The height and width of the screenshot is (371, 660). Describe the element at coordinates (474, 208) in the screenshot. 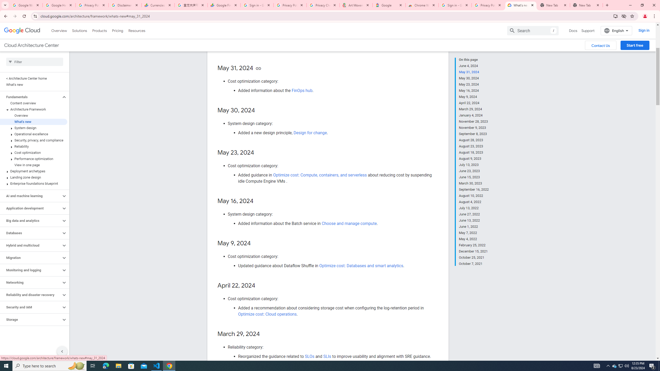

I see `July 13, 2022` at that location.